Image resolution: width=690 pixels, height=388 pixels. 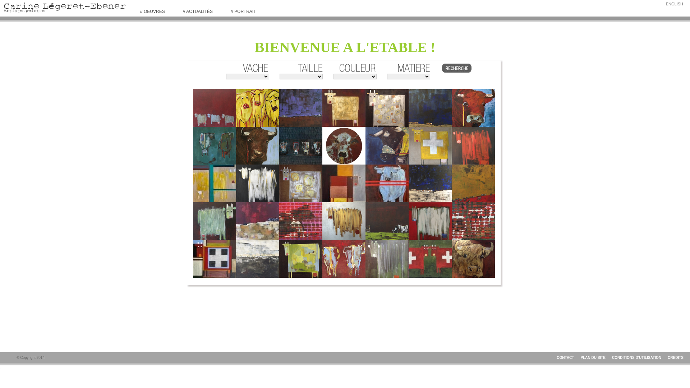 What do you see at coordinates (344, 108) in the screenshot?
I see `Baronne` at bounding box center [344, 108].